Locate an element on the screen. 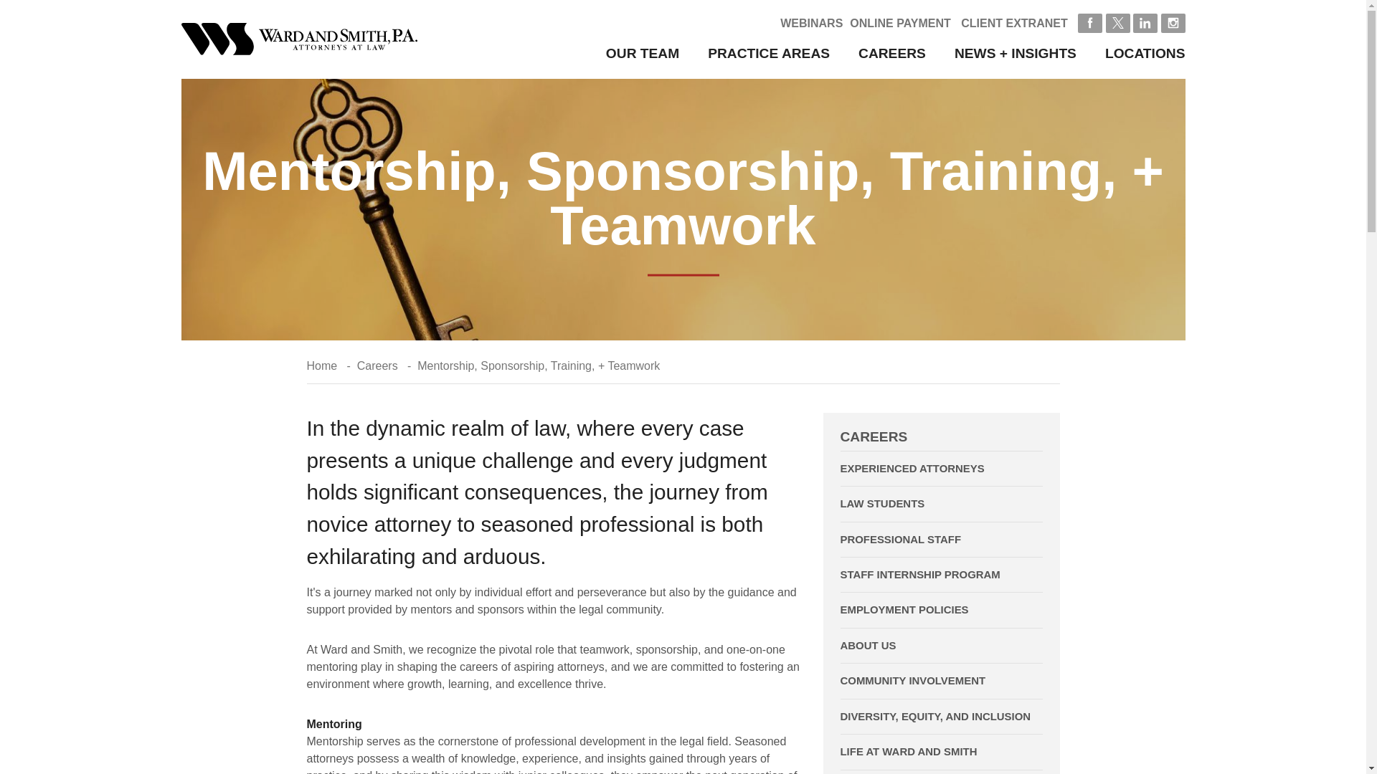  STAFF INTERNSHIP PROGRAM is located at coordinates (941, 575).